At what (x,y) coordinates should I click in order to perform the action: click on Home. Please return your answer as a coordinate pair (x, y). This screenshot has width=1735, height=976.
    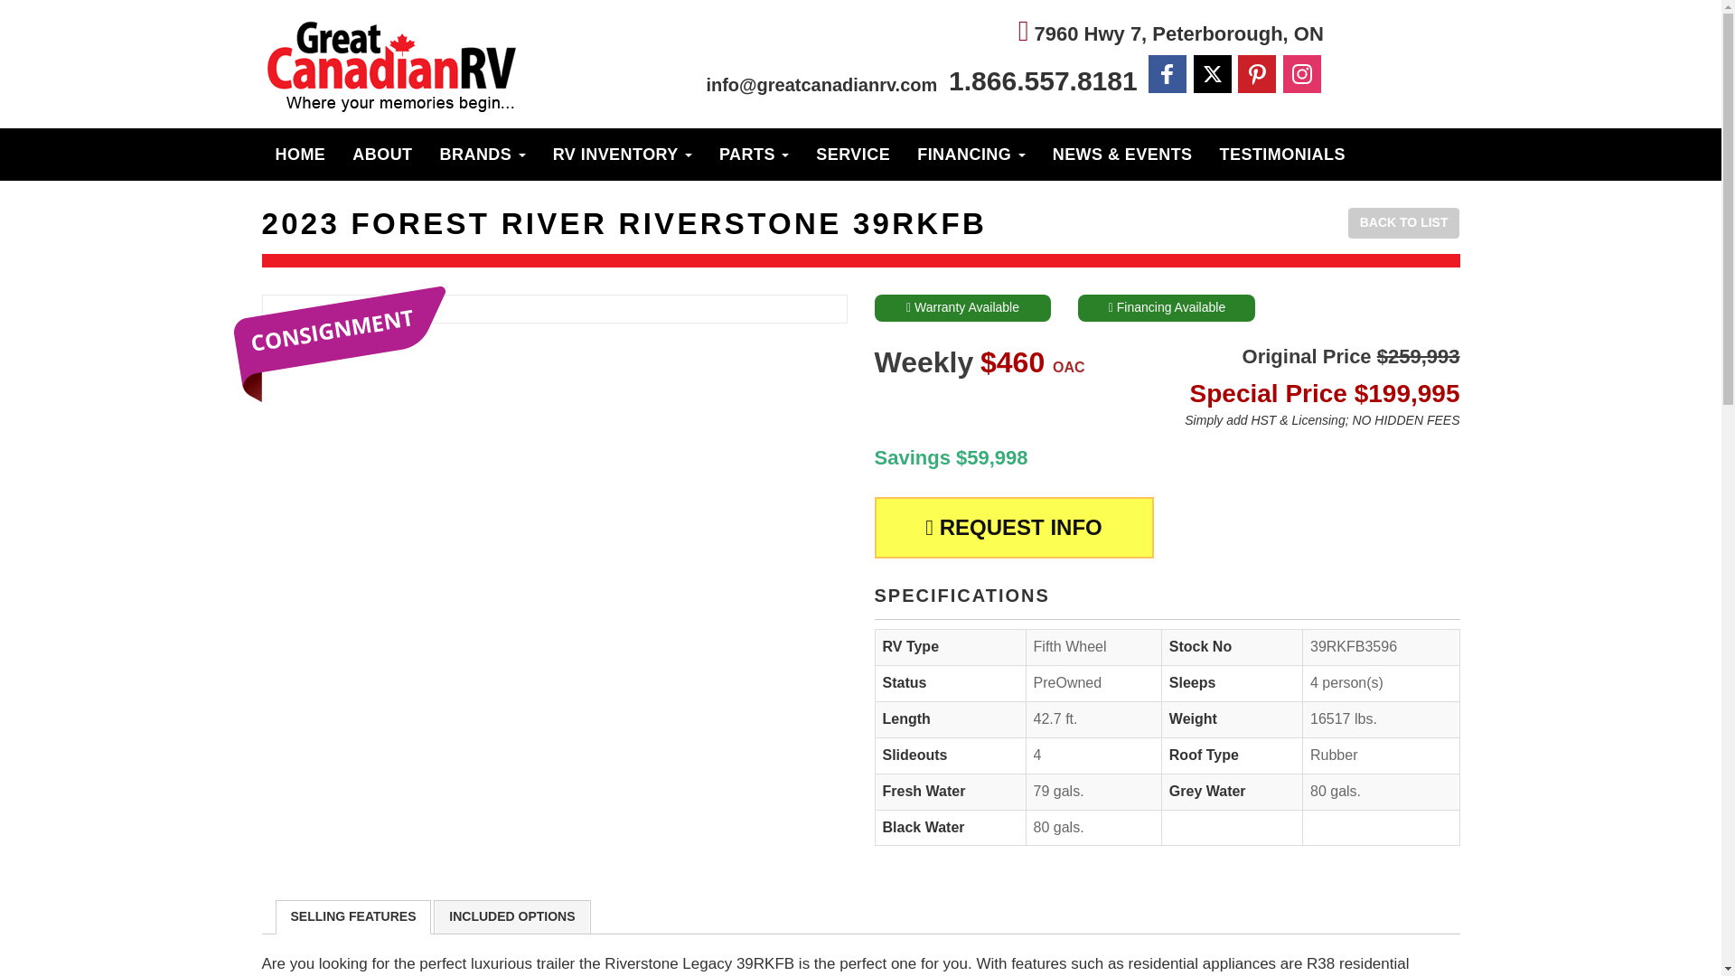
    Looking at the image, I should click on (300, 154).